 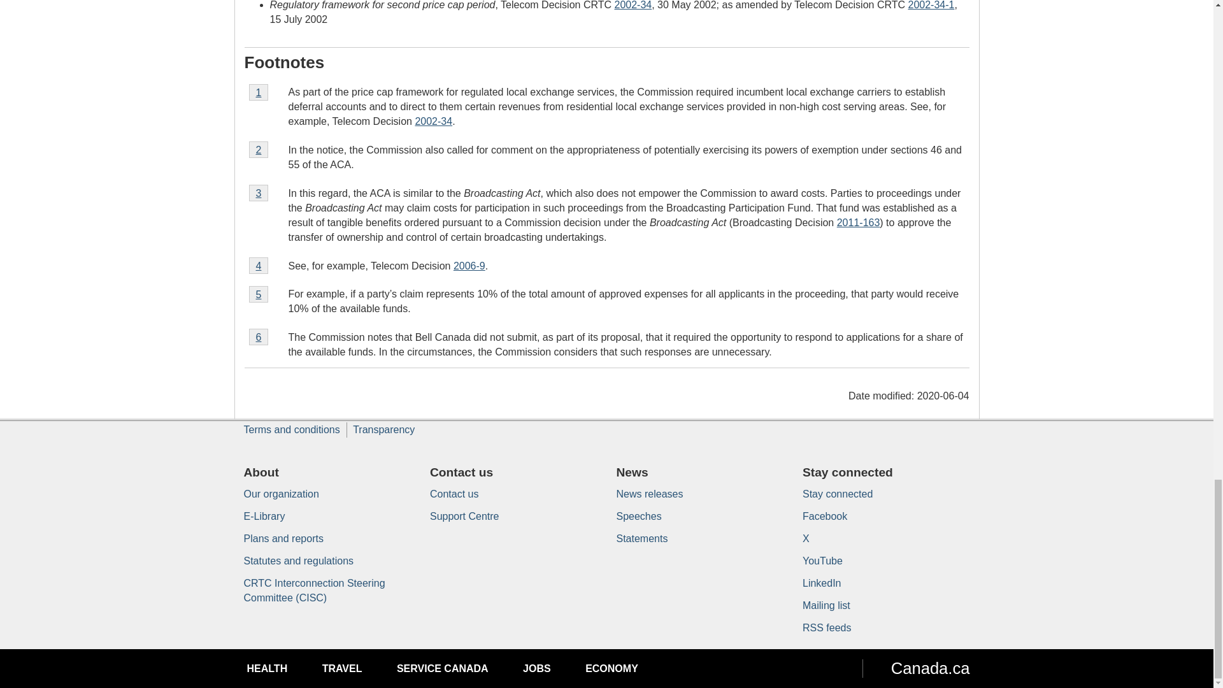 I want to click on 2002-34, so click(x=633, y=5).